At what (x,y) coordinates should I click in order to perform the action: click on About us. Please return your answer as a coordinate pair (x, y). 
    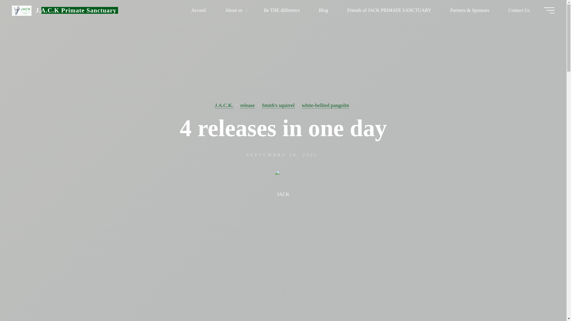
    Looking at the image, I should click on (235, 10).